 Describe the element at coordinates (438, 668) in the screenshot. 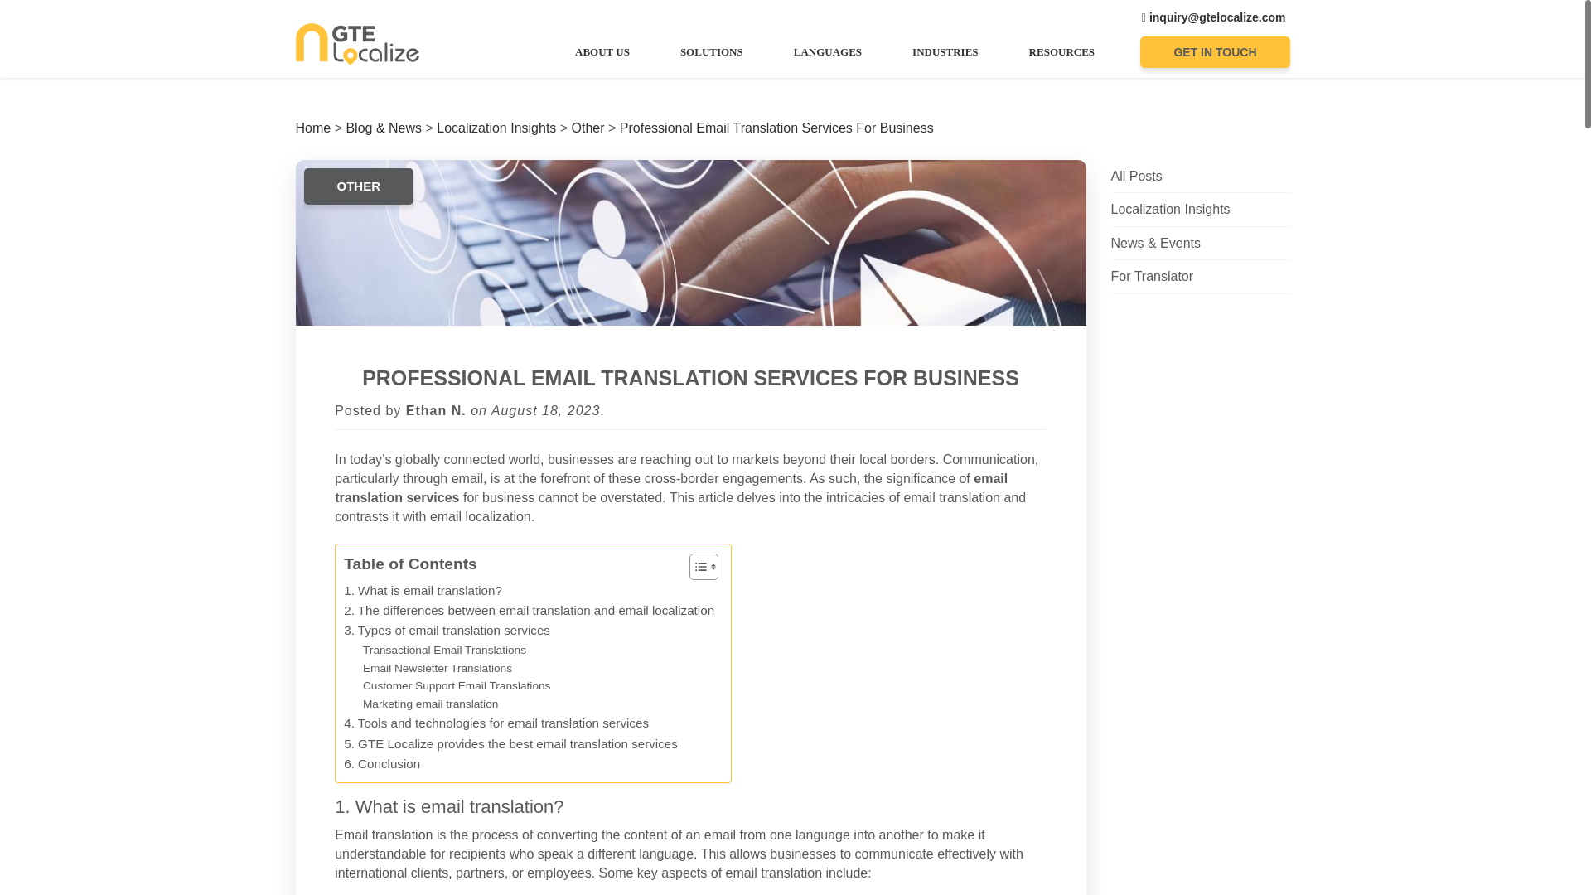

I see `Email Newsletter Translations` at that location.